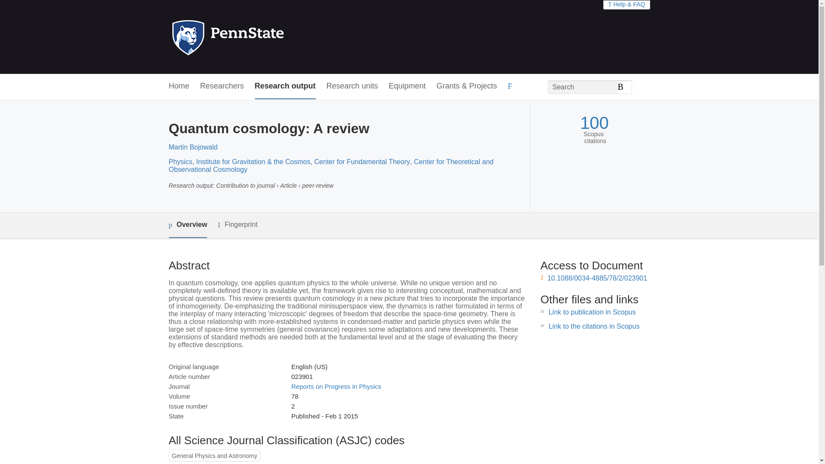 The height and width of the screenshot is (464, 825). Describe the element at coordinates (222, 86) in the screenshot. I see `Researchers` at that location.